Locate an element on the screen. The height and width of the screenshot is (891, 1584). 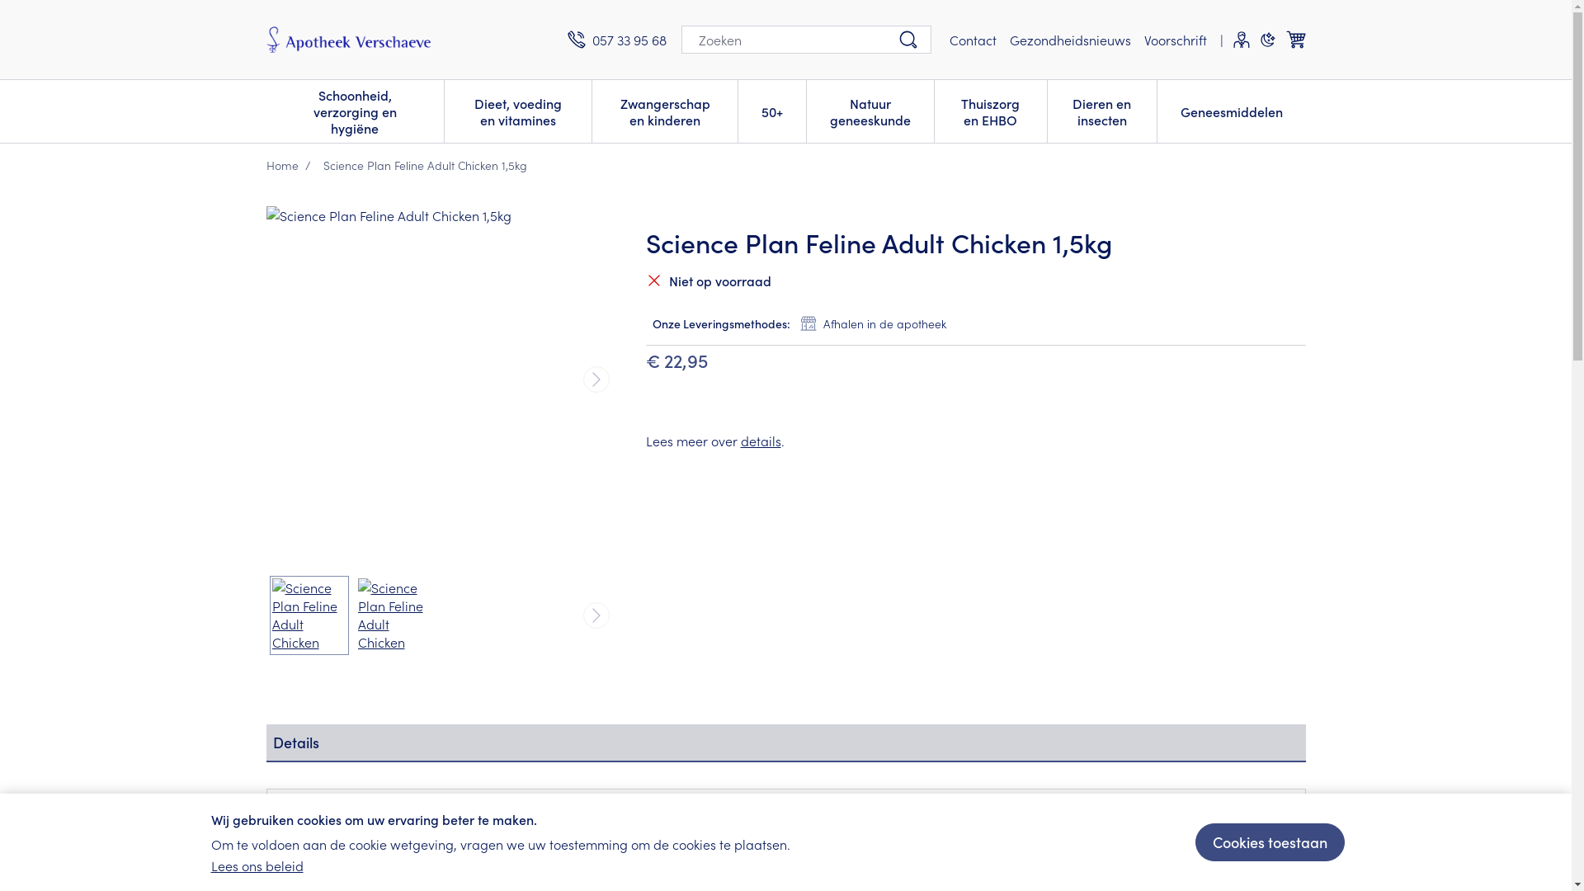
Winkelwagen is located at coordinates (1295, 40).